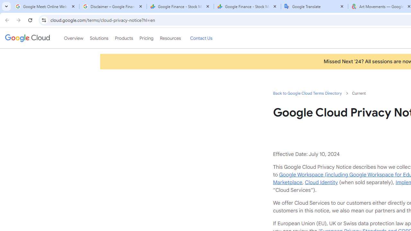  Describe the element at coordinates (146, 38) in the screenshot. I see `Pricing` at that location.